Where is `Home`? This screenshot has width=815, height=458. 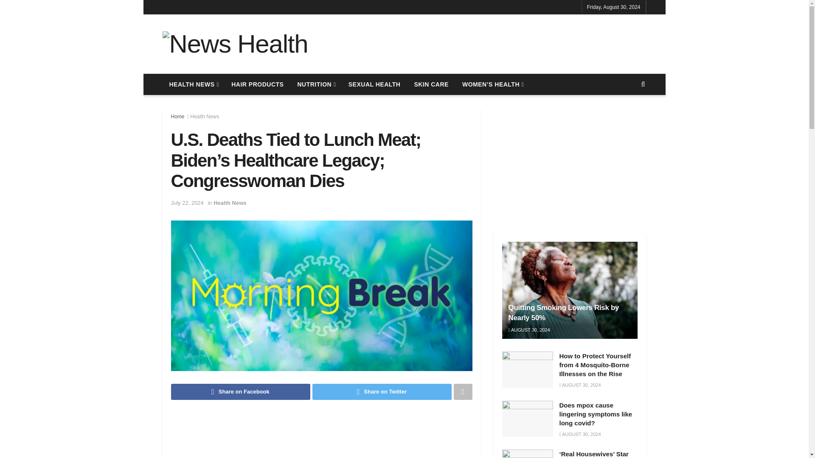
Home is located at coordinates (177, 116).